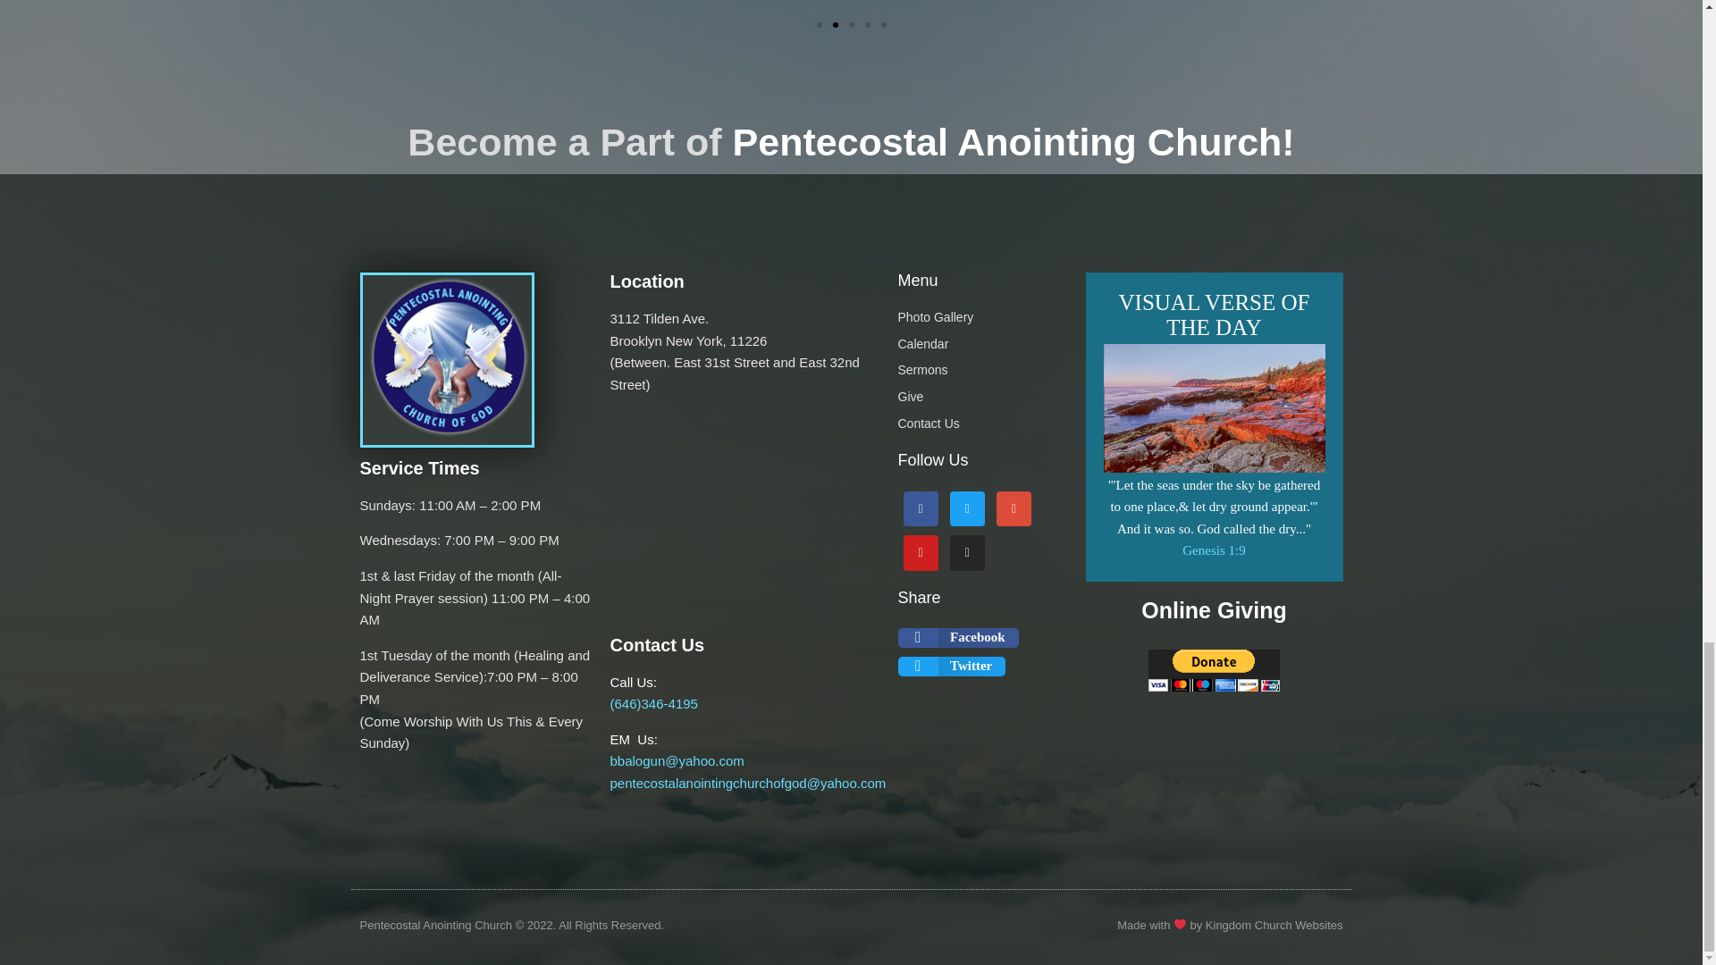  I want to click on 823 Nostrand Avenue Brooklyn, NY 11225, so click(744, 517).